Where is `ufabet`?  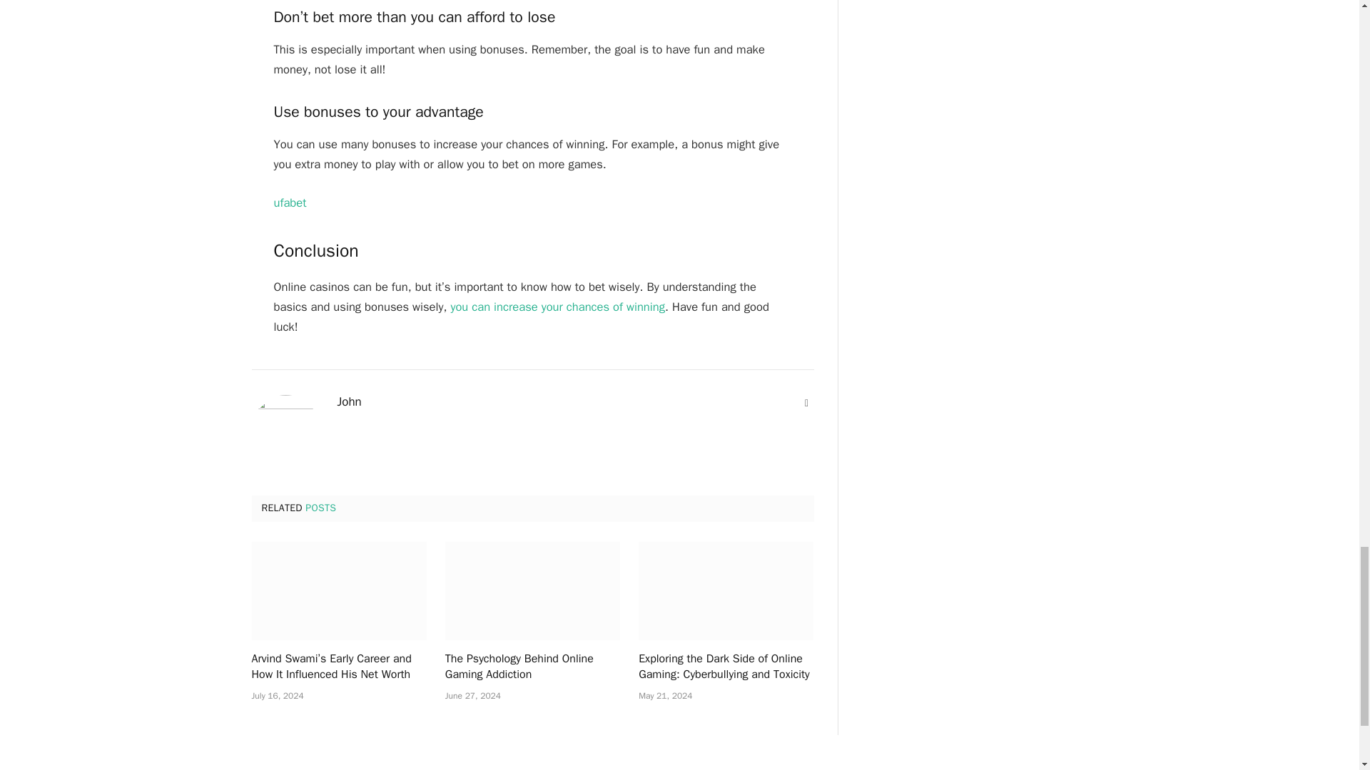 ufabet is located at coordinates (290, 202).